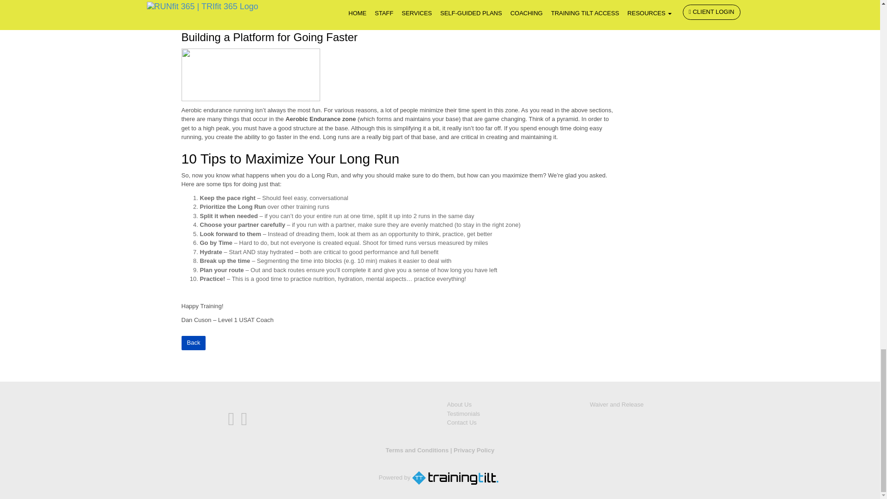 The width and height of the screenshot is (887, 499). Describe the element at coordinates (417, 450) in the screenshot. I see `Terms and Conditions` at that location.